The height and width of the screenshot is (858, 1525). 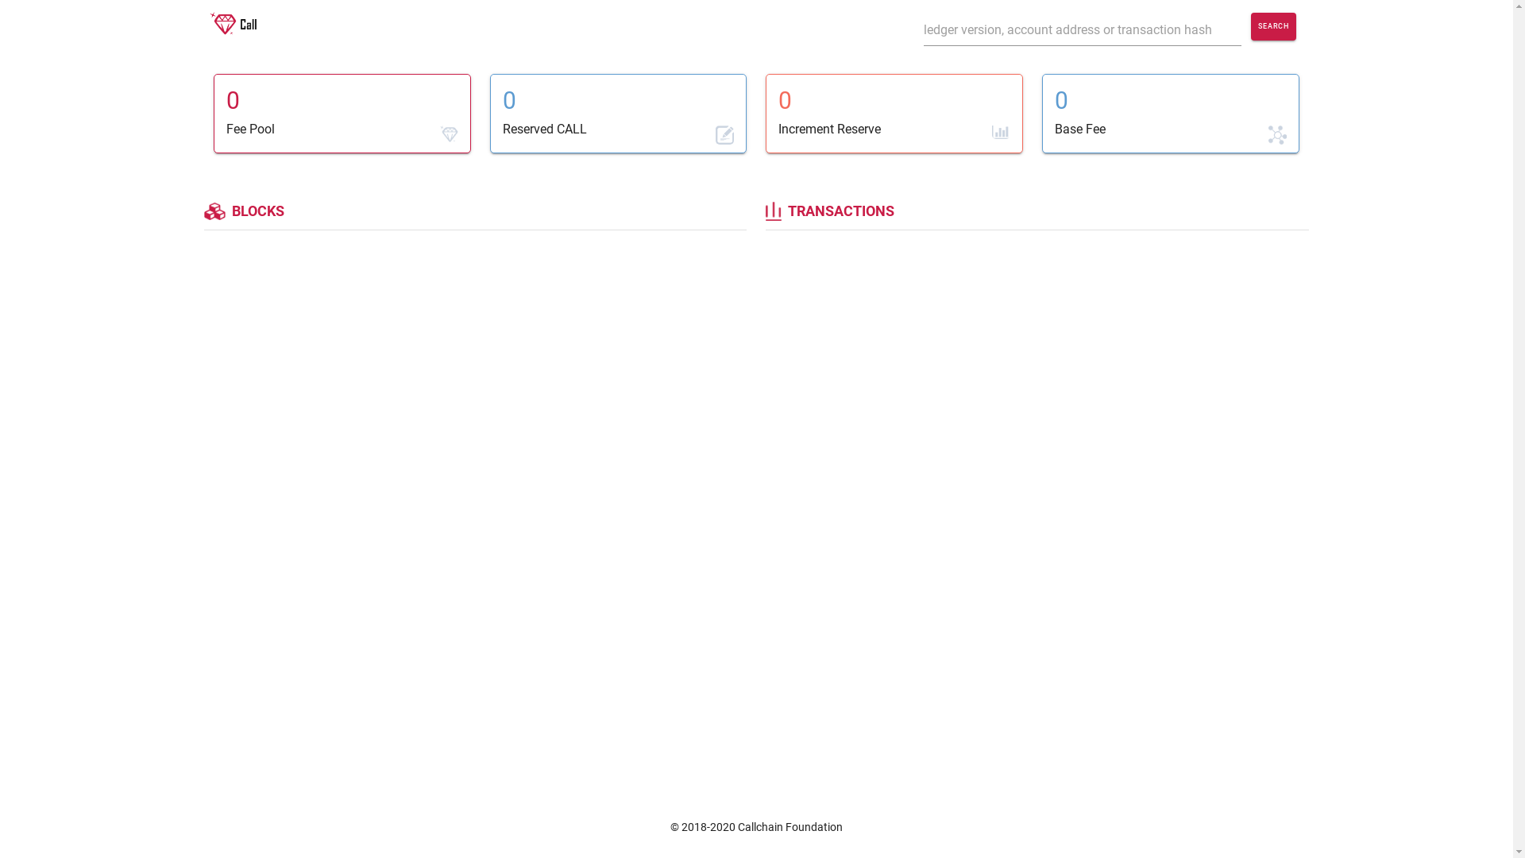 I want to click on SEARCH, so click(x=1274, y=27).